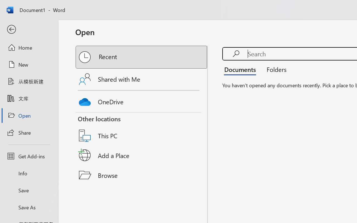 This screenshot has height=223, width=357. Describe the element at coordinates (29, 30) in the screenshot. I see `Back` at that location.